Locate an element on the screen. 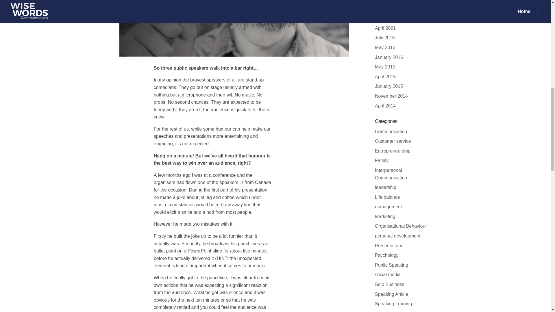 Image resolution: width=555 pixels, height=312 pixels. Communication is located at coordinates (391, 132).